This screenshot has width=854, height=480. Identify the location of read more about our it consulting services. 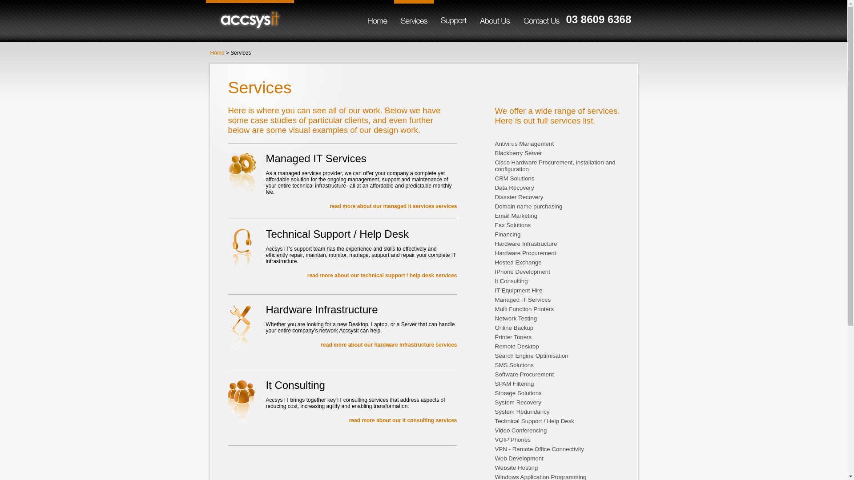
(403, 420).